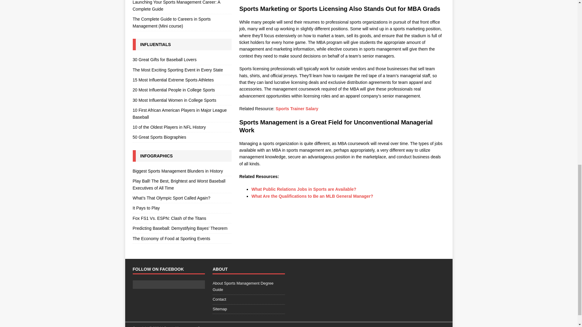 The height and width of the screenshot is (327, 582). Describe the element at coordinates (182, 137) in the screenshot. I see `50 Great Sports Biographies` at that location.